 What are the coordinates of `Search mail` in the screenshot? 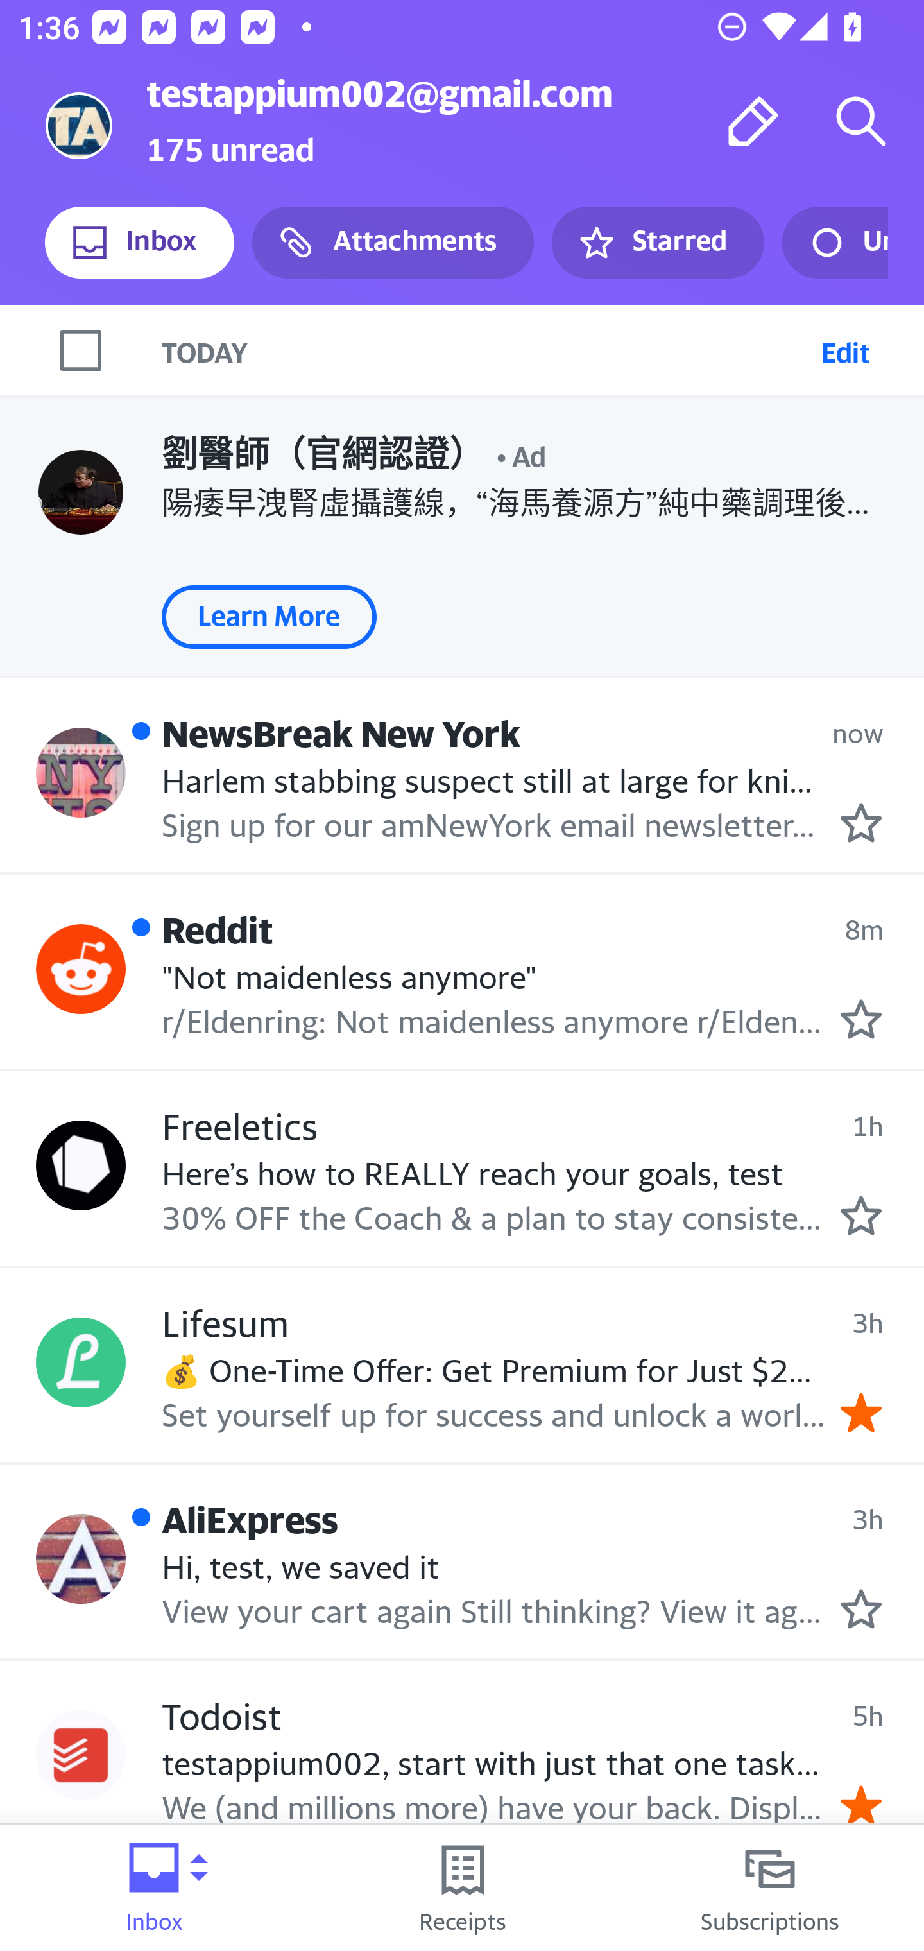 It's located at (861, 121).